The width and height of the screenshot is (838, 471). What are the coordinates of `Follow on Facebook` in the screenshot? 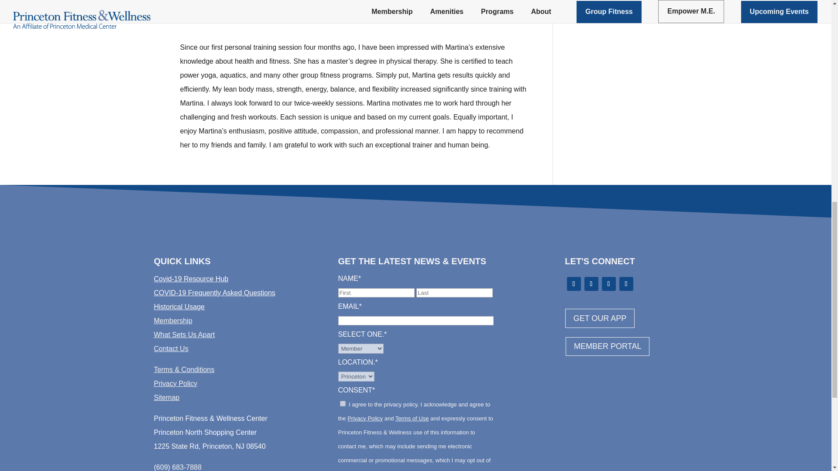 It's located at (574, 284).